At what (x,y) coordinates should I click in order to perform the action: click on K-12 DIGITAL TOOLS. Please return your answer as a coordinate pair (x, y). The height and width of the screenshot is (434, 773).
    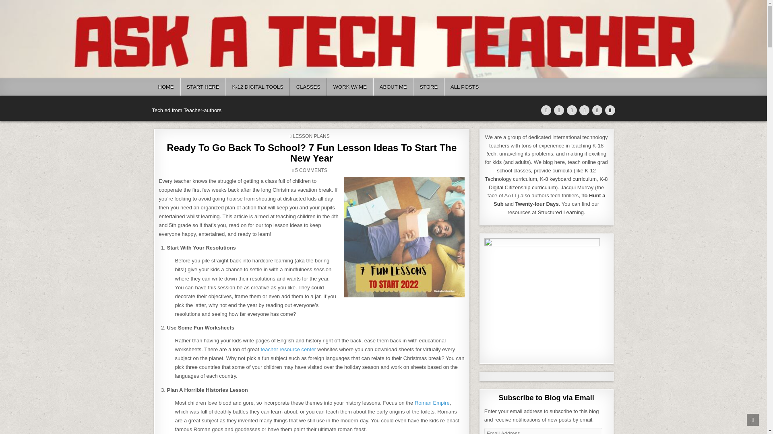
    Looking at the image, I should click on (257, 87).